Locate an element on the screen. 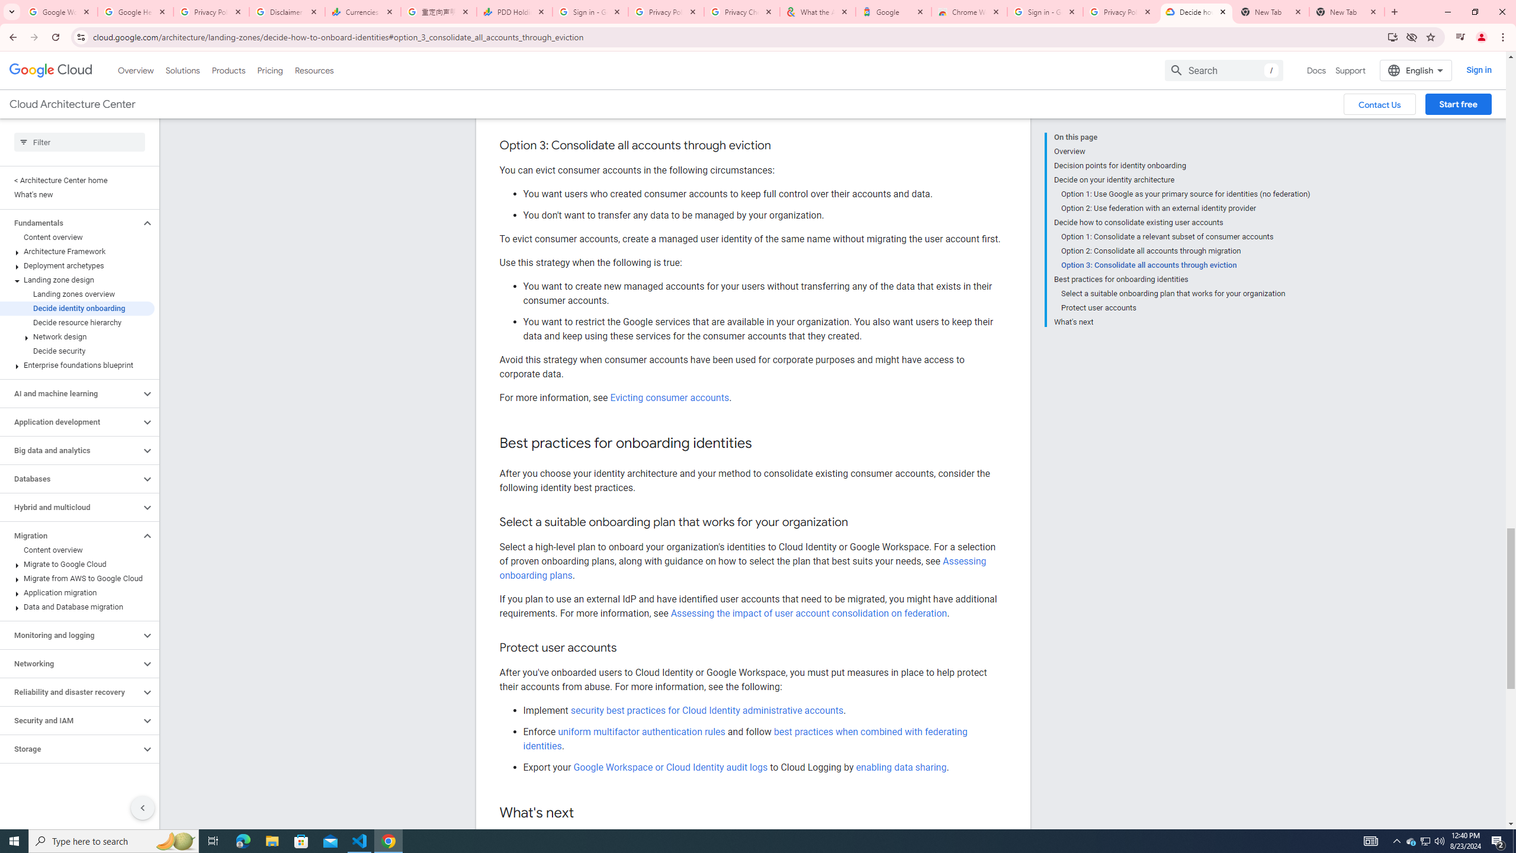 The height and width of the screenshot is (853, 1516). Migrate to Google Cloud is located at coordinates (77, 564).